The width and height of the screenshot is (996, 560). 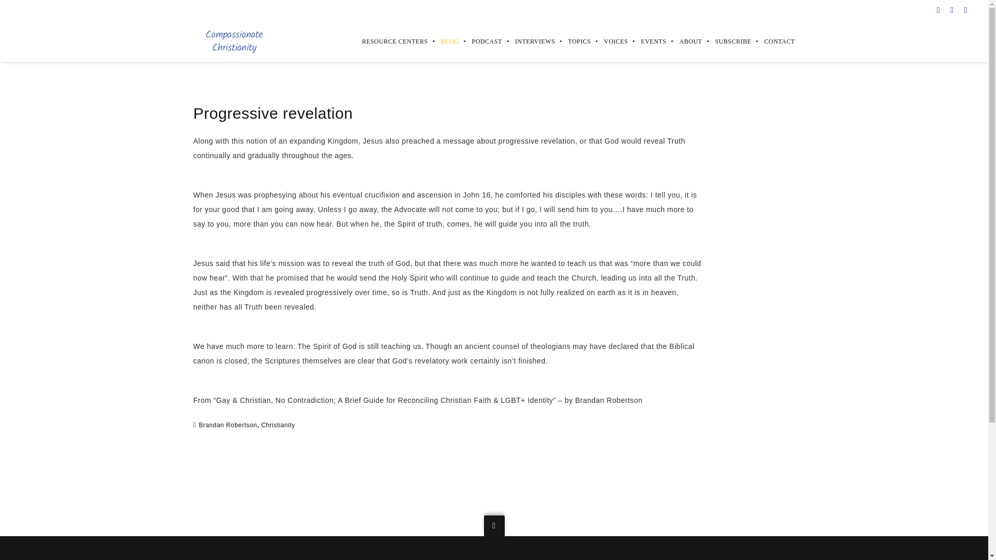 What do you see at coordinates (389, 41) in the screenshot?
I see `RESOURCE CENTERS` at bounding box center [389, 41].